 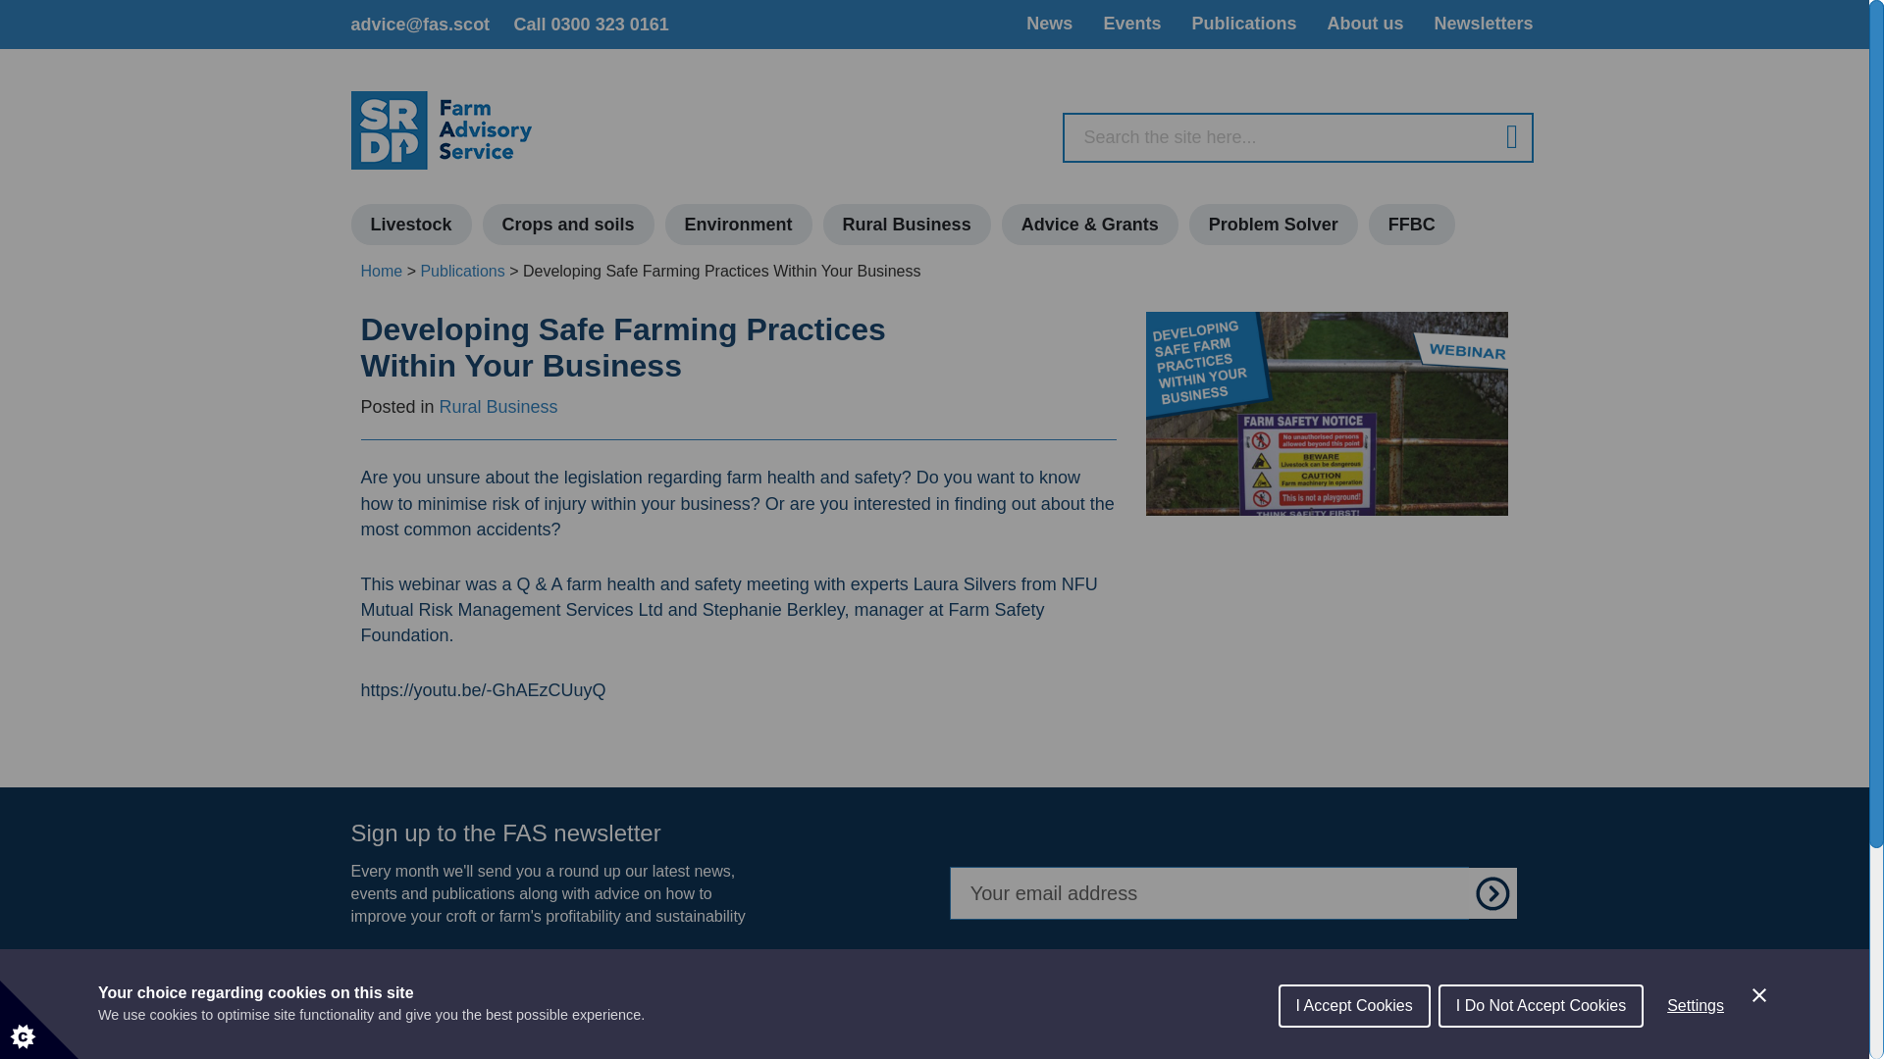 I want to click on Publications, so click(x=1242, y=22).